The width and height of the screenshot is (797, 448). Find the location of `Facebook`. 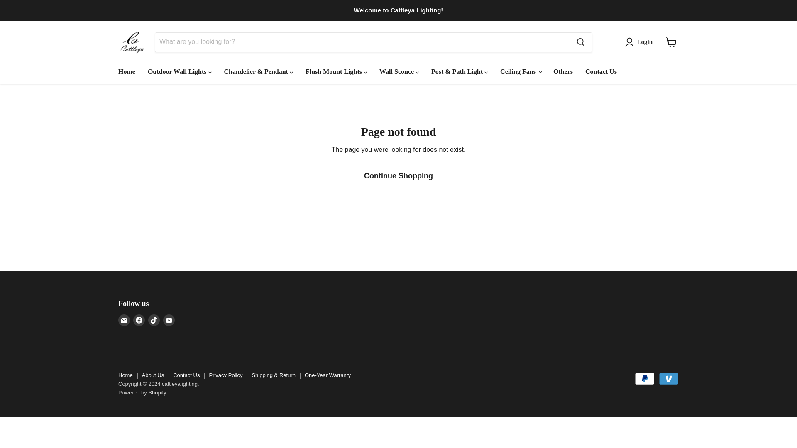

Facebook is located at coordinates (139, 320).